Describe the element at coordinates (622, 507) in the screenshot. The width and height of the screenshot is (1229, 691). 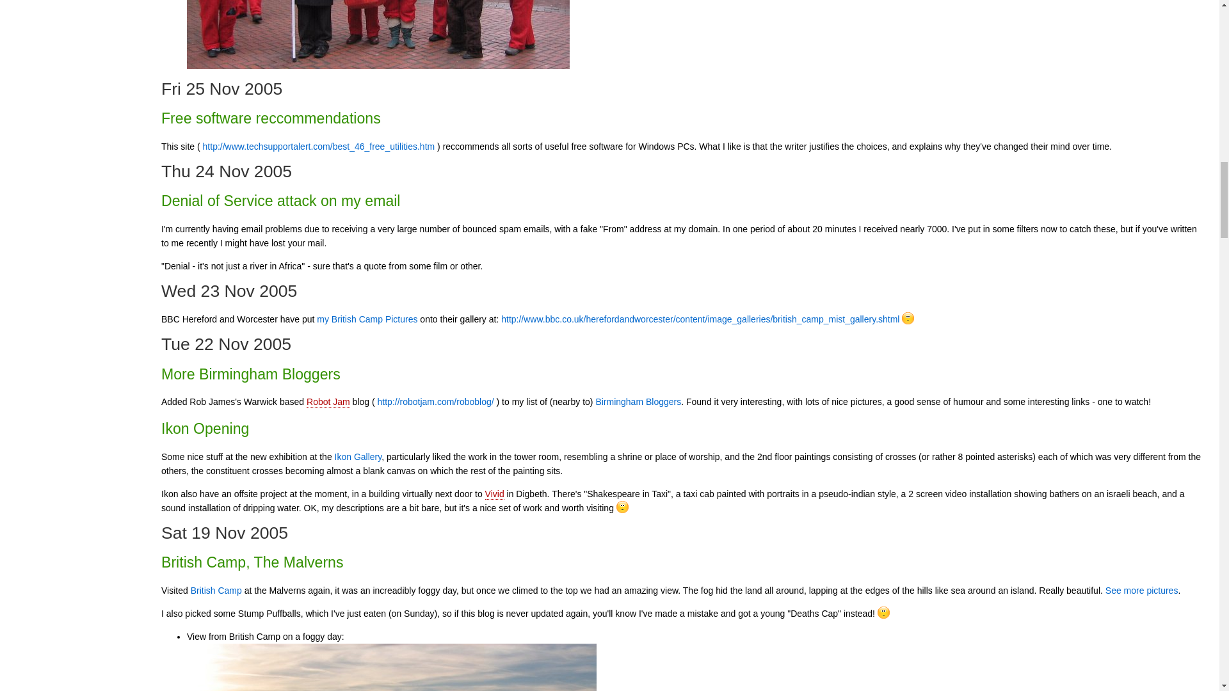
I see `smile` at that location.